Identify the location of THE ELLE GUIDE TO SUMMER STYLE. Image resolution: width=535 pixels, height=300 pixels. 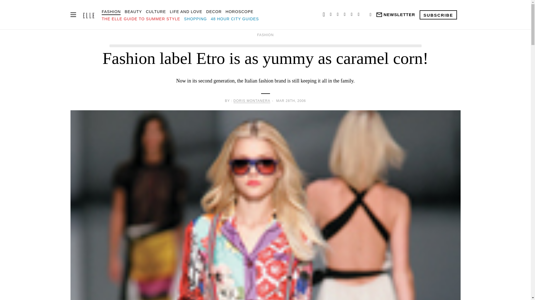
(141, 19).